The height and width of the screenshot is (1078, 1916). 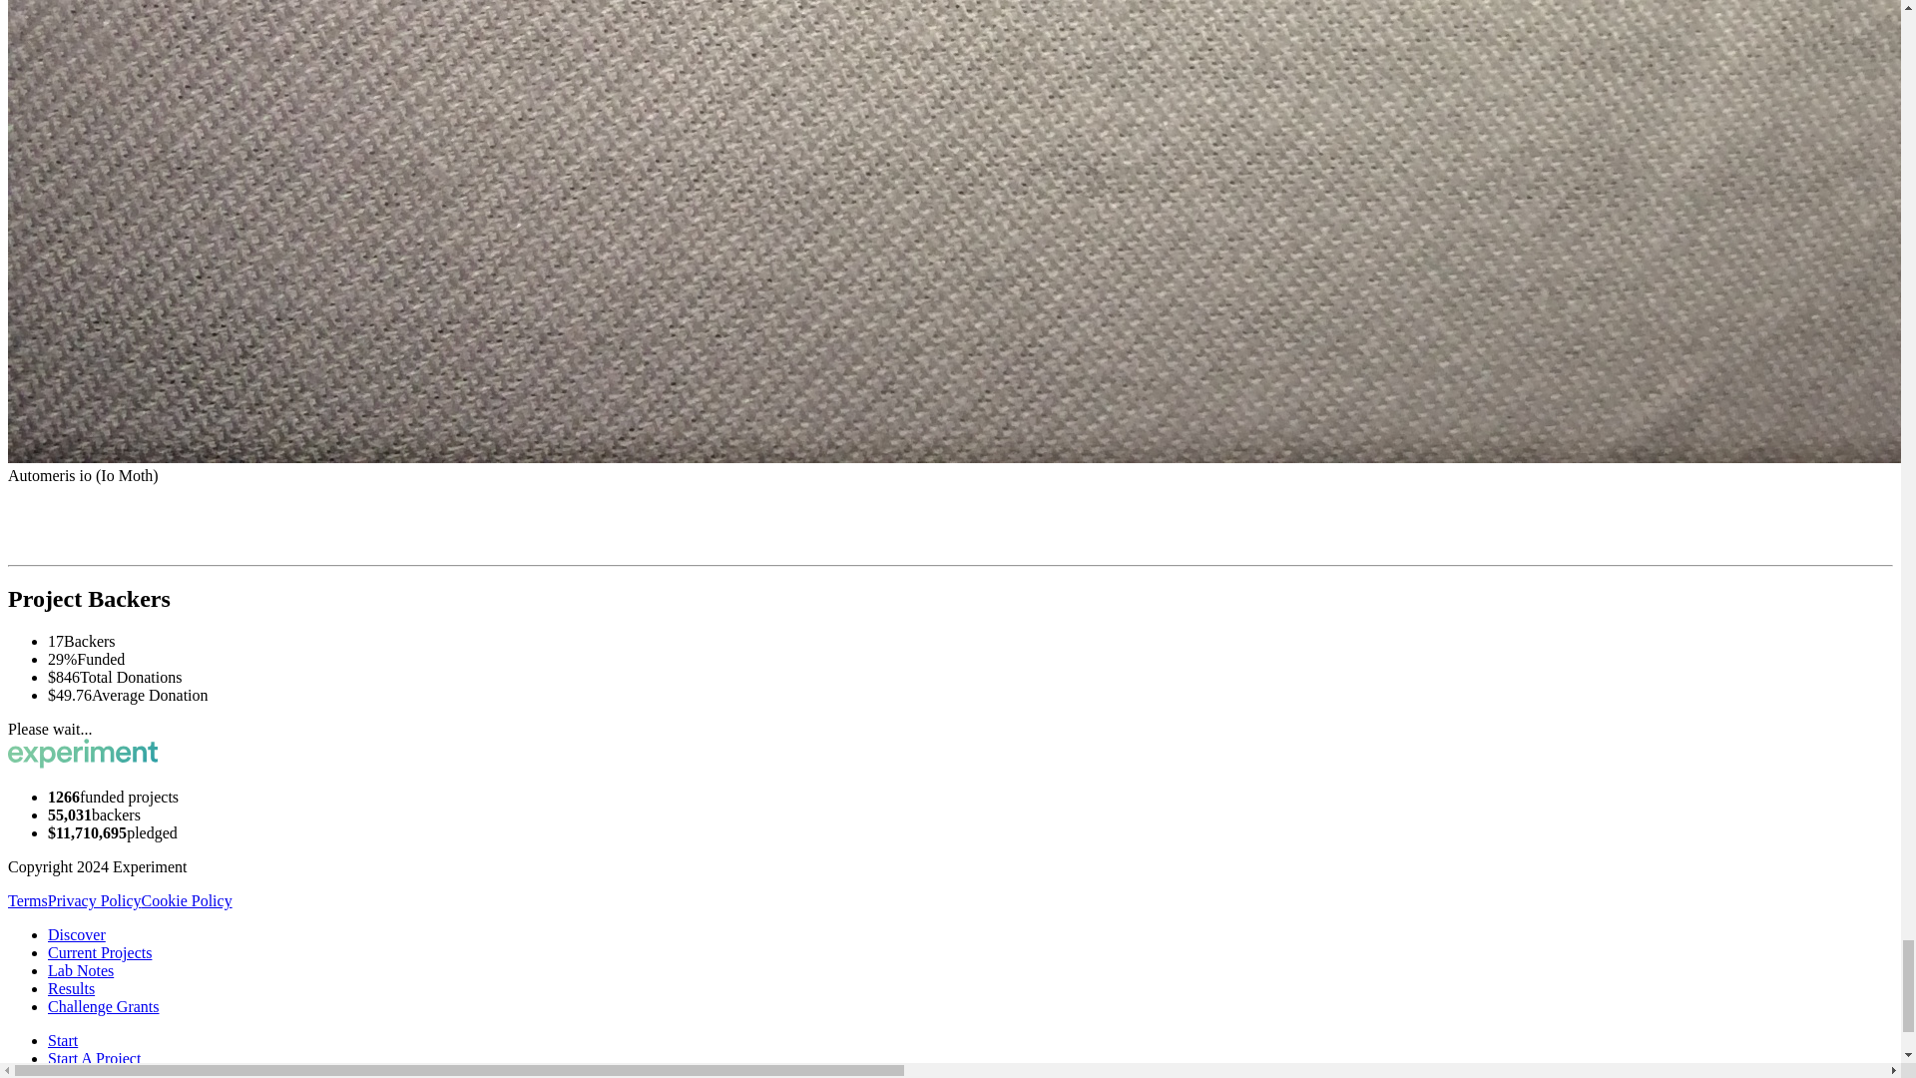 I want to click on experiment 2, so click(x=82, y=753).